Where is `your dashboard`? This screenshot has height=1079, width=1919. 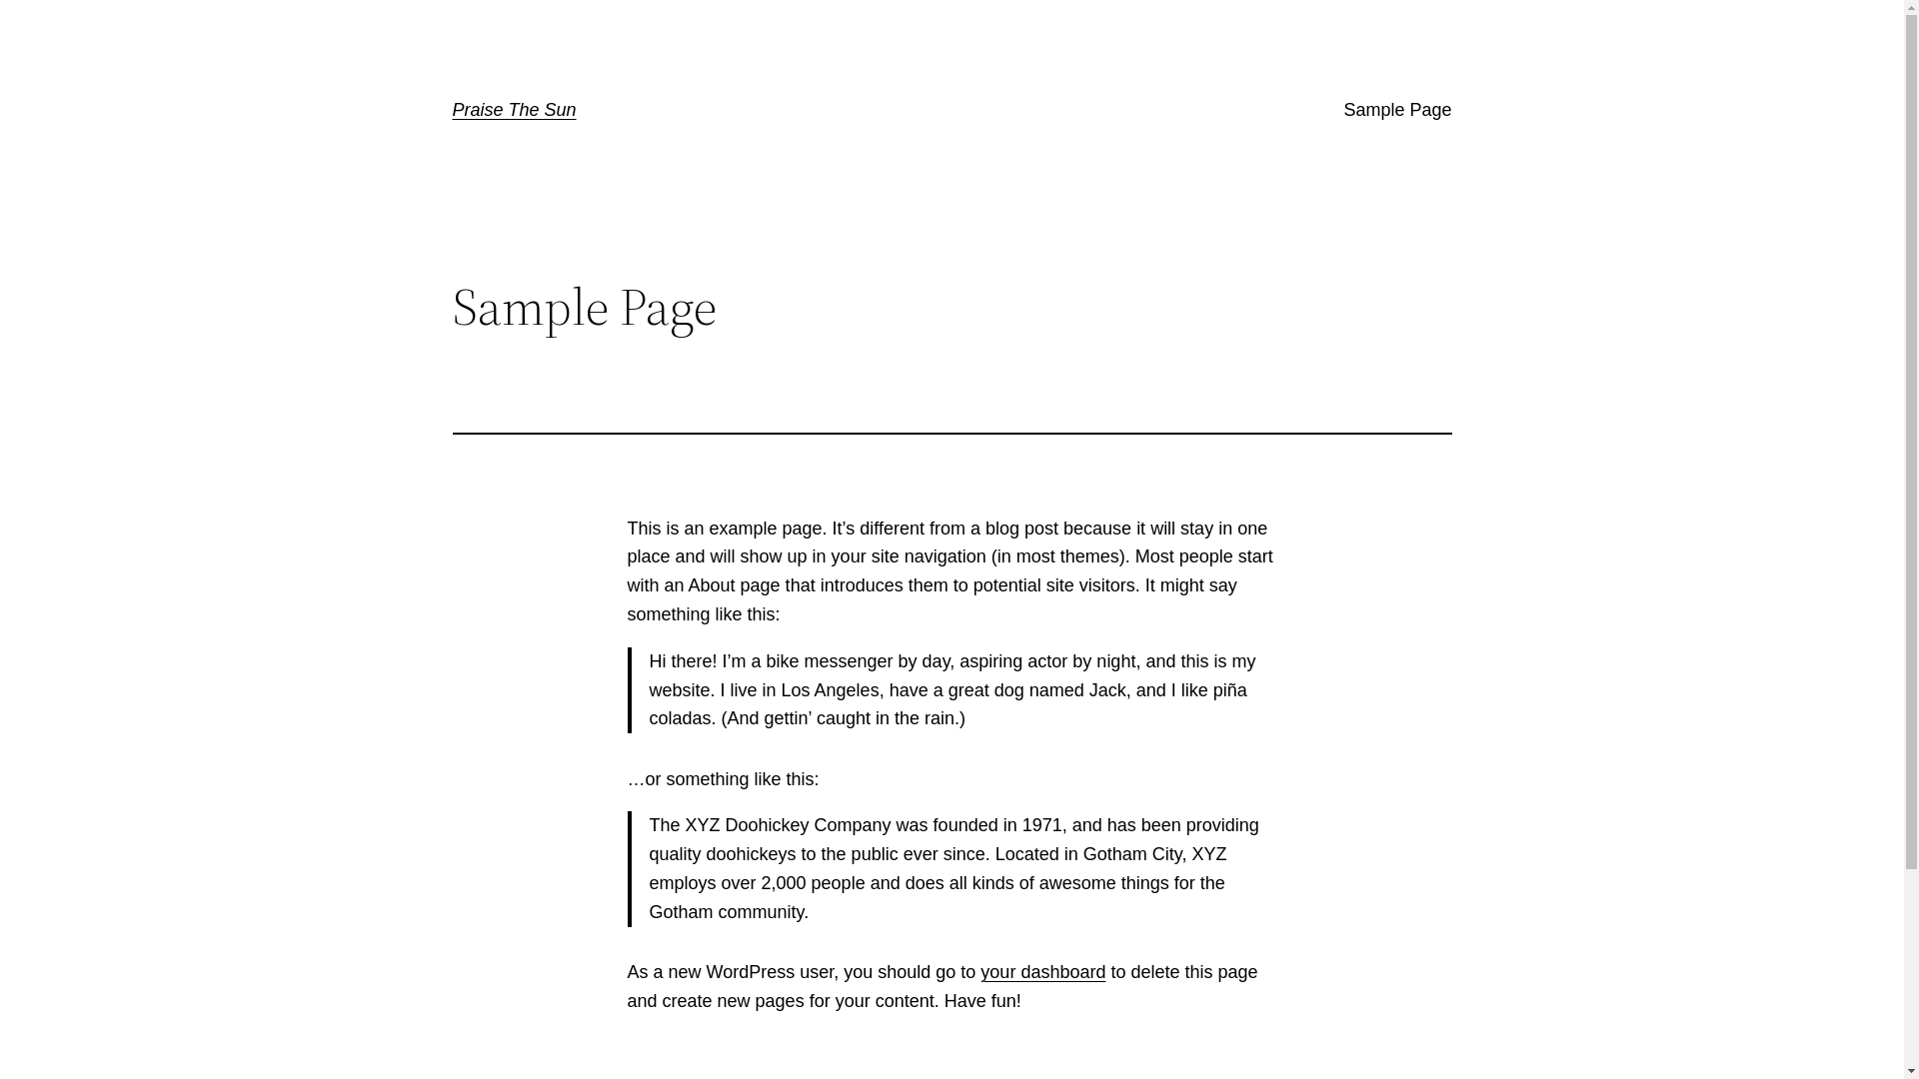
your dashboard is located at coordinates (1043, 972).